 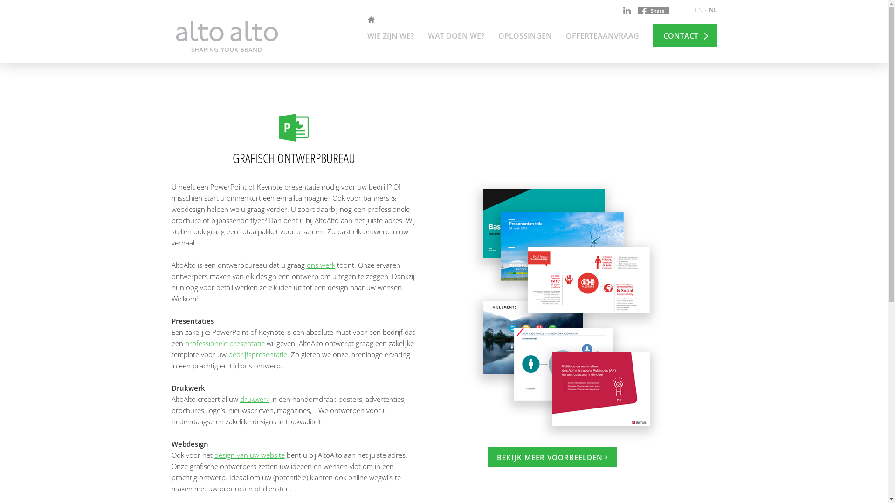 What do you see at coordinates (391, 37) in the screenshot?
I see `WIE ZIJN WE?` at bounding box center [391, 37].